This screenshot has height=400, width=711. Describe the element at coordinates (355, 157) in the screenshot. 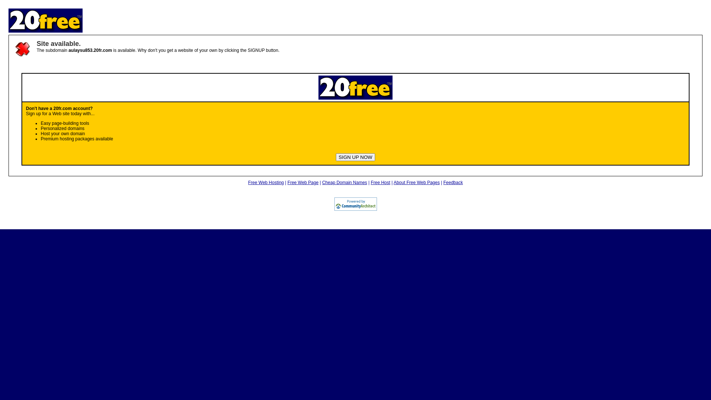

I see `SIGN UP NOW` at that location.